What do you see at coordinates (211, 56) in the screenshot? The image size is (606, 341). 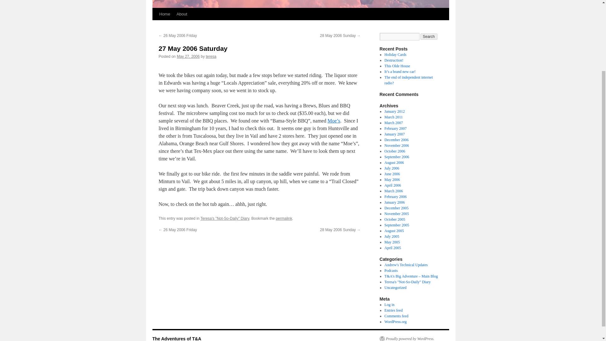 I see `teresa` at bounding box center [211, 56].